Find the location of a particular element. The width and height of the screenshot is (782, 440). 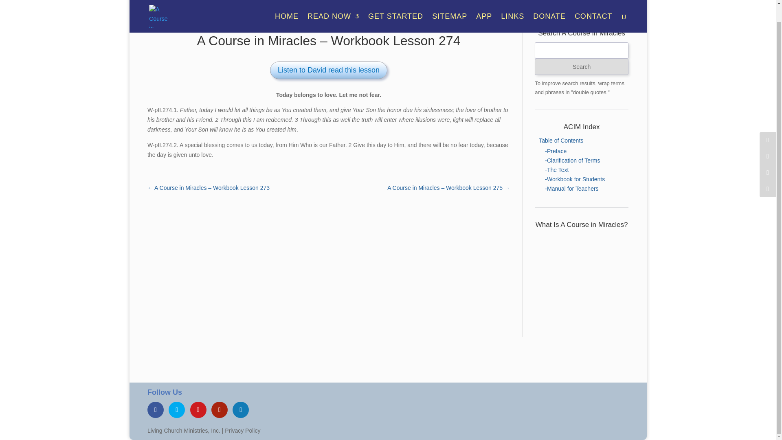

GET STARTED is located at coordinates (395, 7).